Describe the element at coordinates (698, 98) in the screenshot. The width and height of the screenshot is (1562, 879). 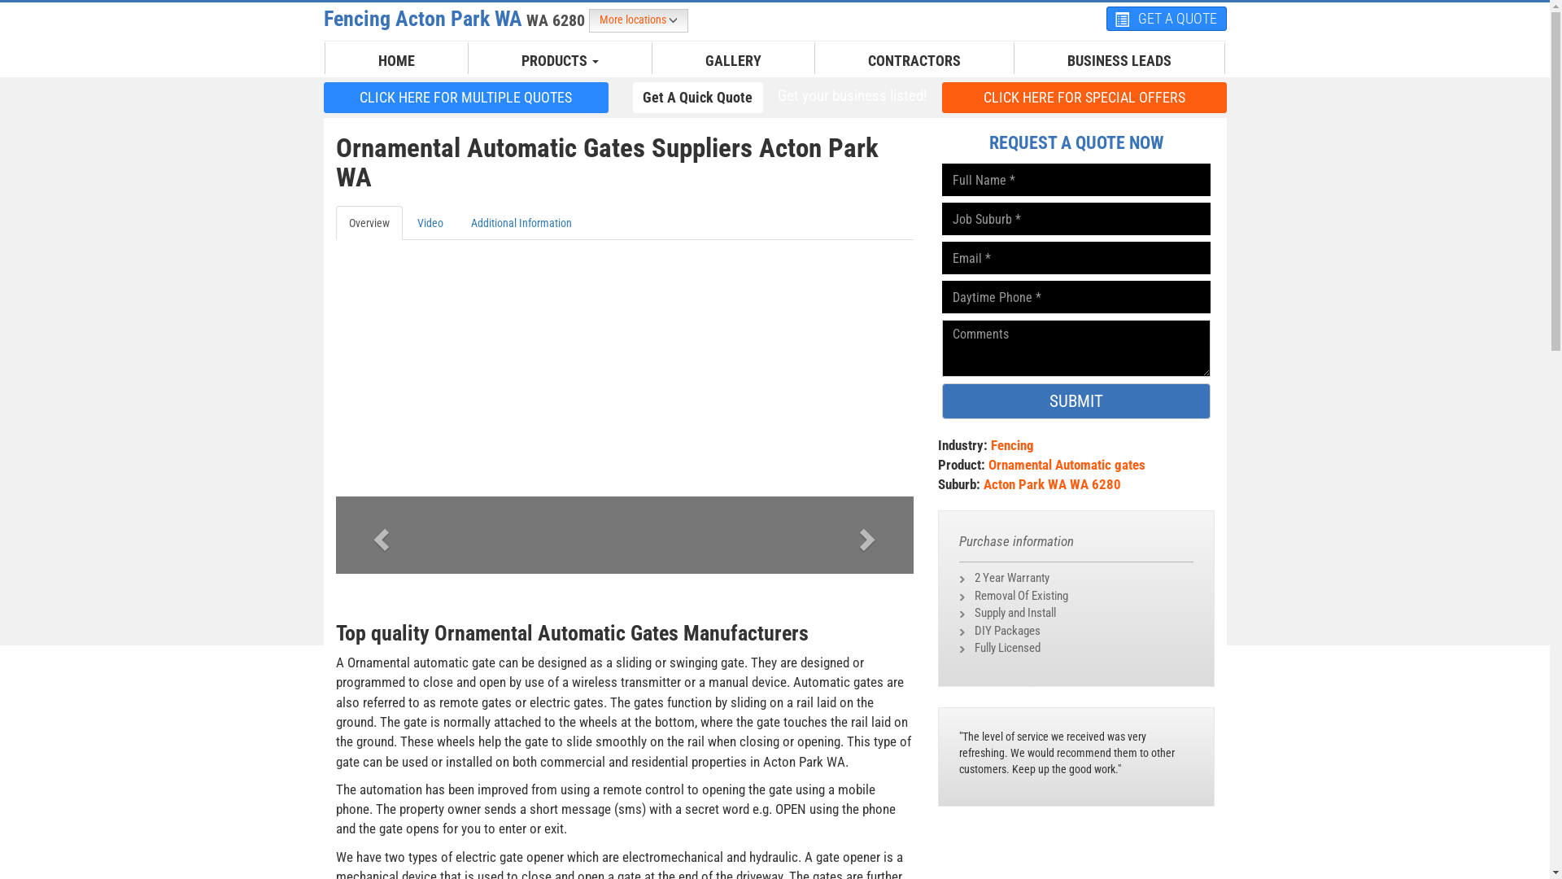
I see `Get A Quick Quote` at that location.